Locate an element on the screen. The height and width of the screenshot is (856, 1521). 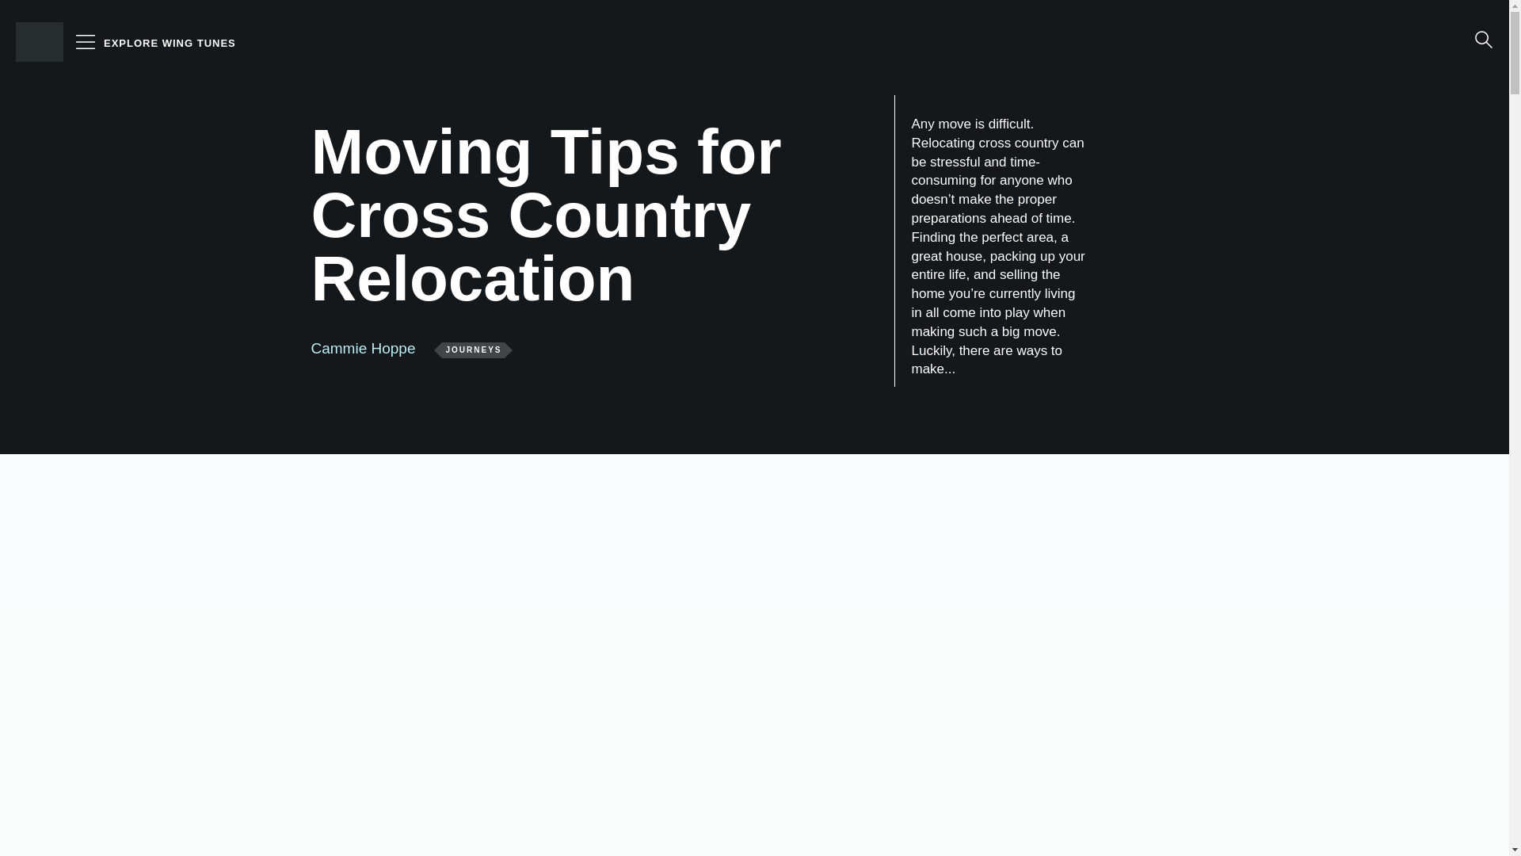
Cammie Hoppe is located at coordinates (363, 348).